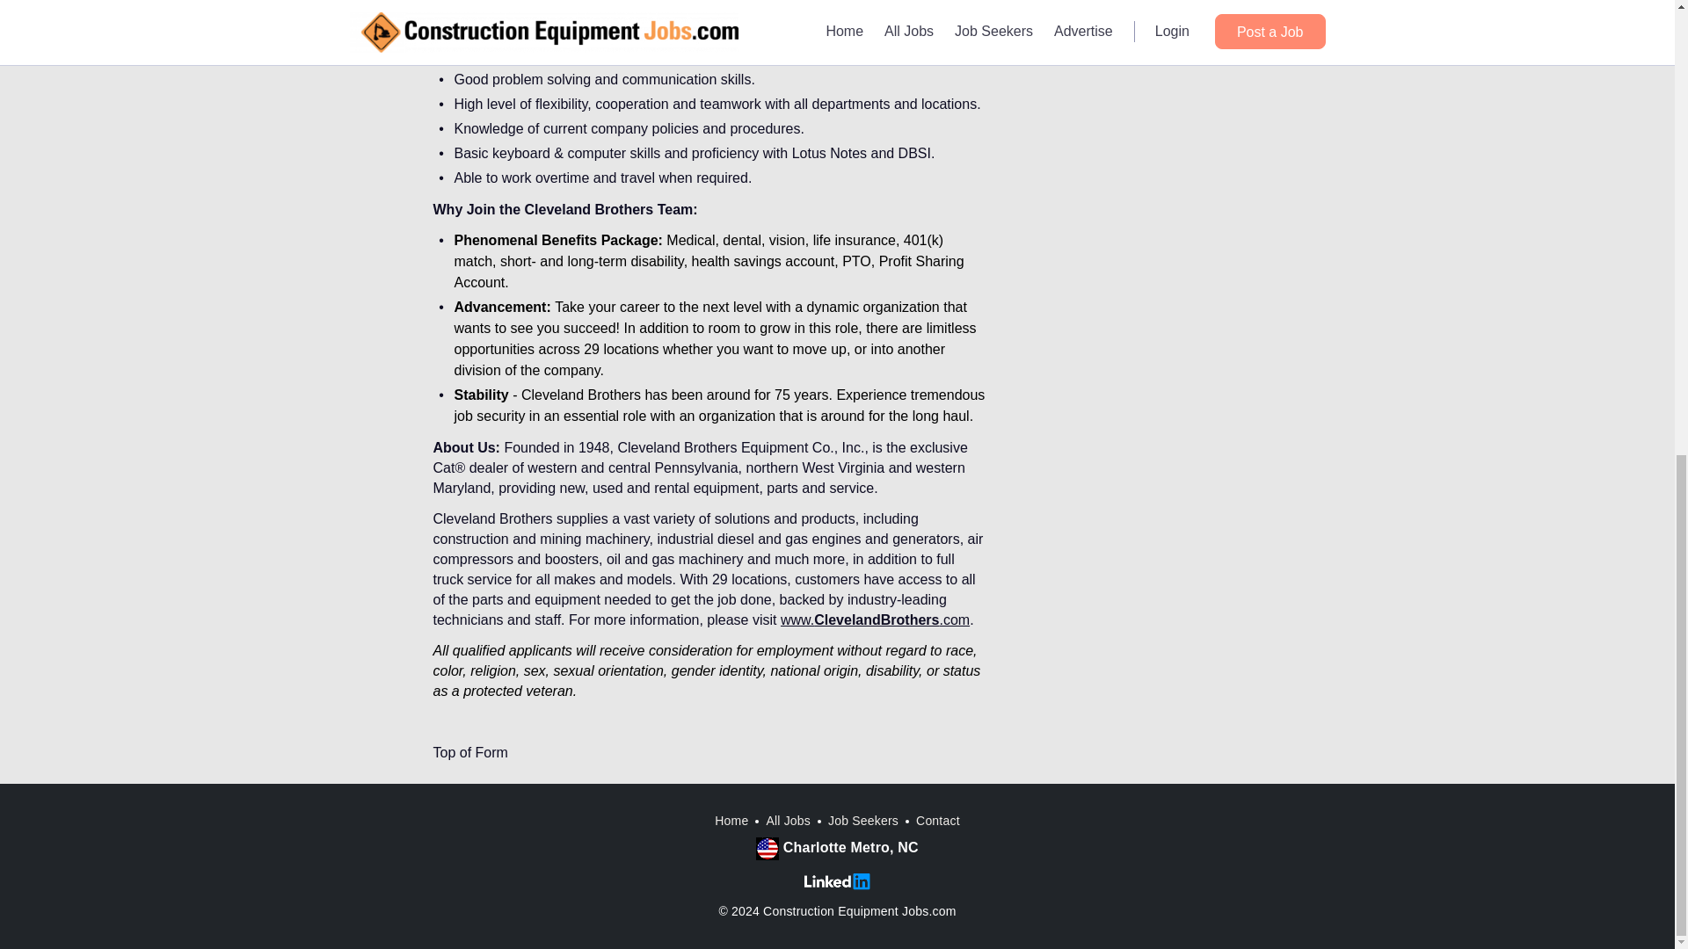  I want to click on www.ClevelandBrothers.com, so click(874, 619).